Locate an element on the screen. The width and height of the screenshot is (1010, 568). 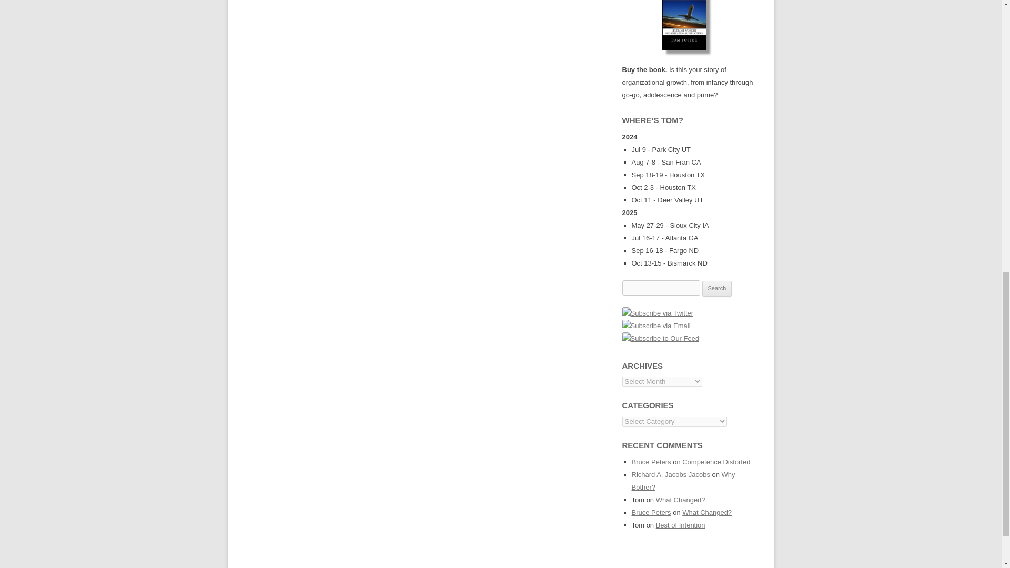
Why Bother? is located at coordinates (683, 481).